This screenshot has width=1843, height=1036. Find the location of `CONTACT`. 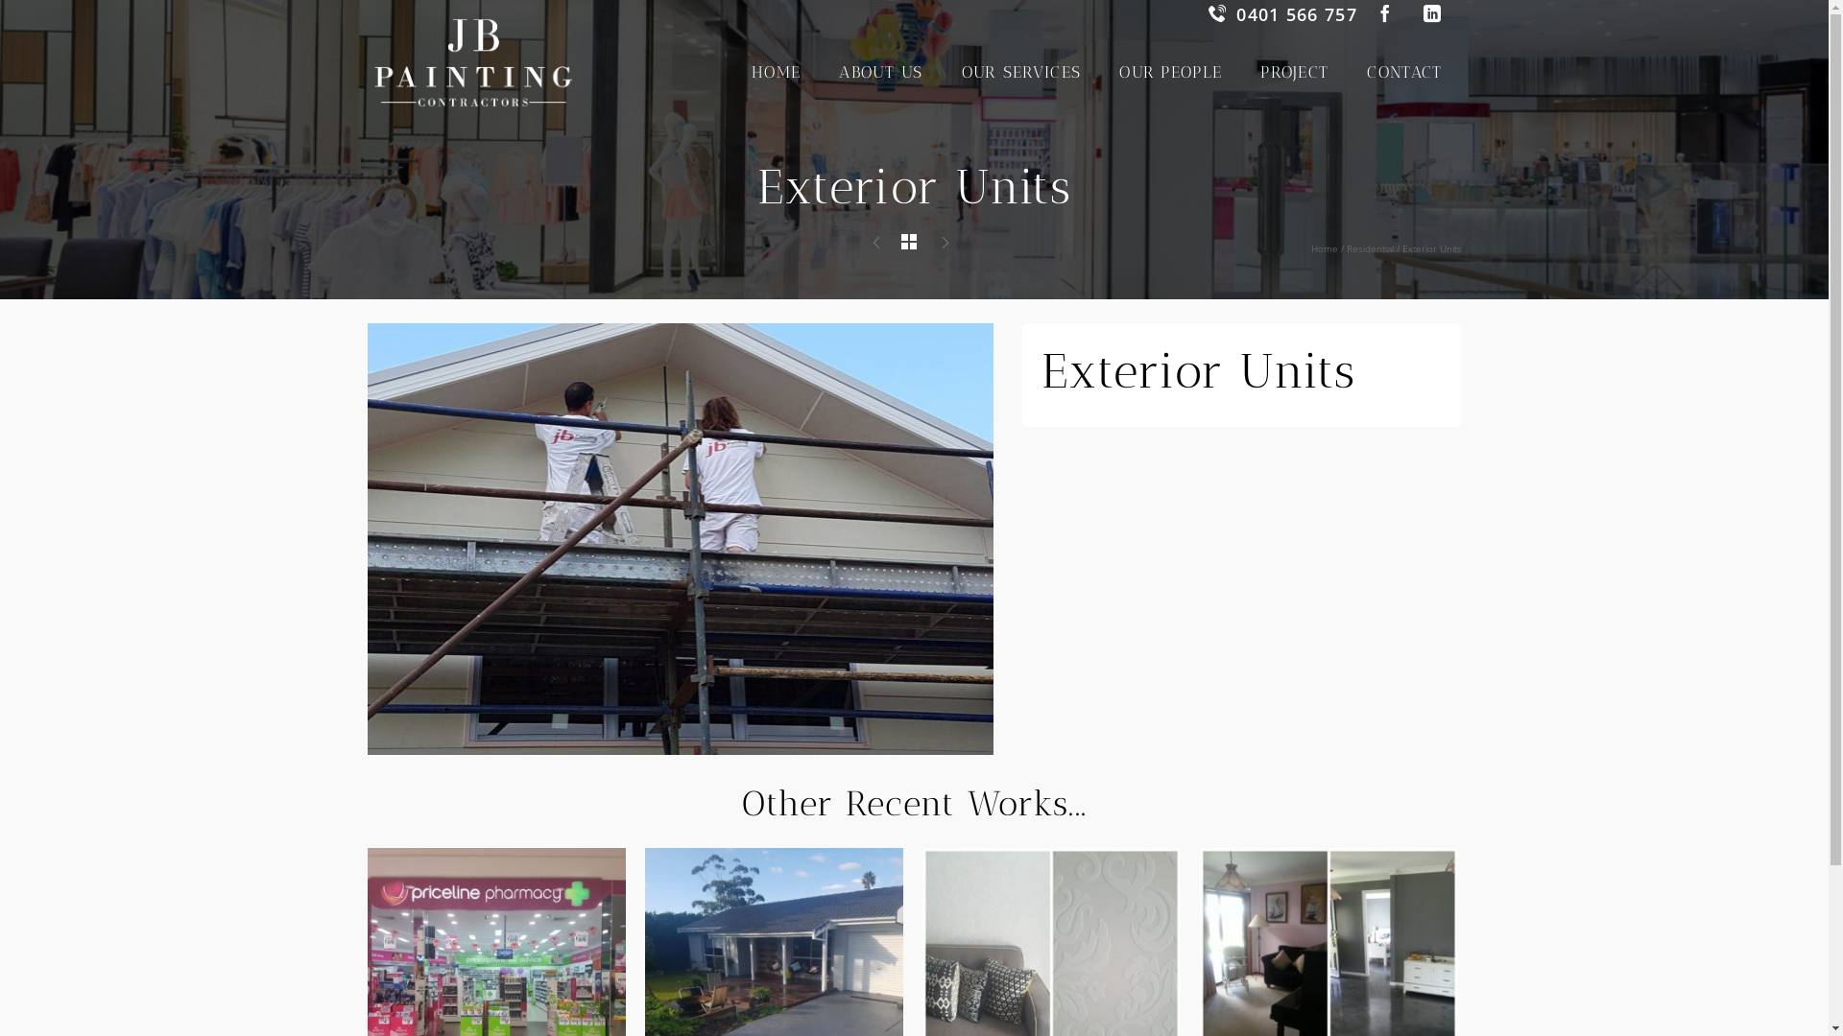

CONTACT is located at coordinates (1404, 72).